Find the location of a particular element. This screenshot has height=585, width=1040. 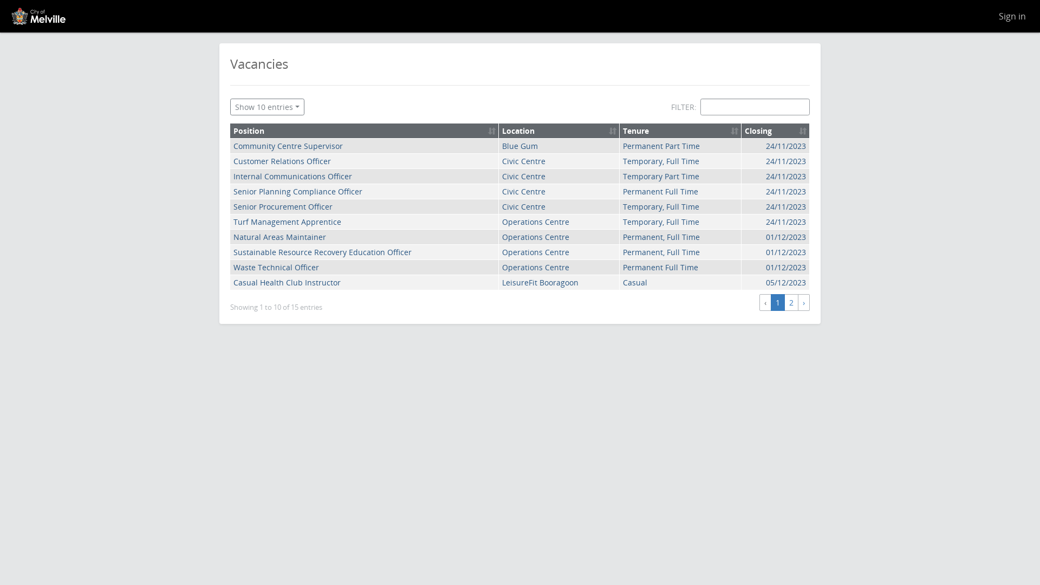

Show 10 entries is located at coordinates (268, 107).